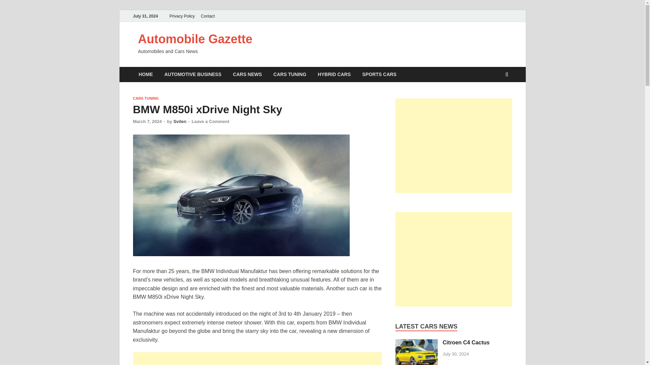  I want to click on Advertisement, so click(257, 359).